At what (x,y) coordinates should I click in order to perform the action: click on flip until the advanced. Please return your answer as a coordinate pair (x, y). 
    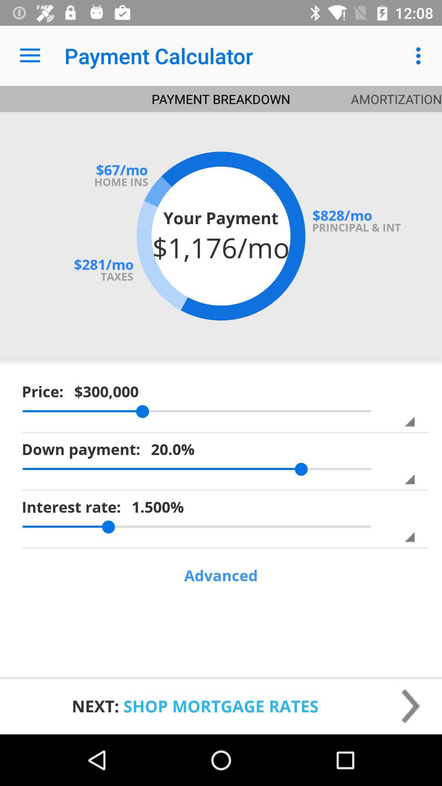
    Looking at the image, I should click on (221, 576).